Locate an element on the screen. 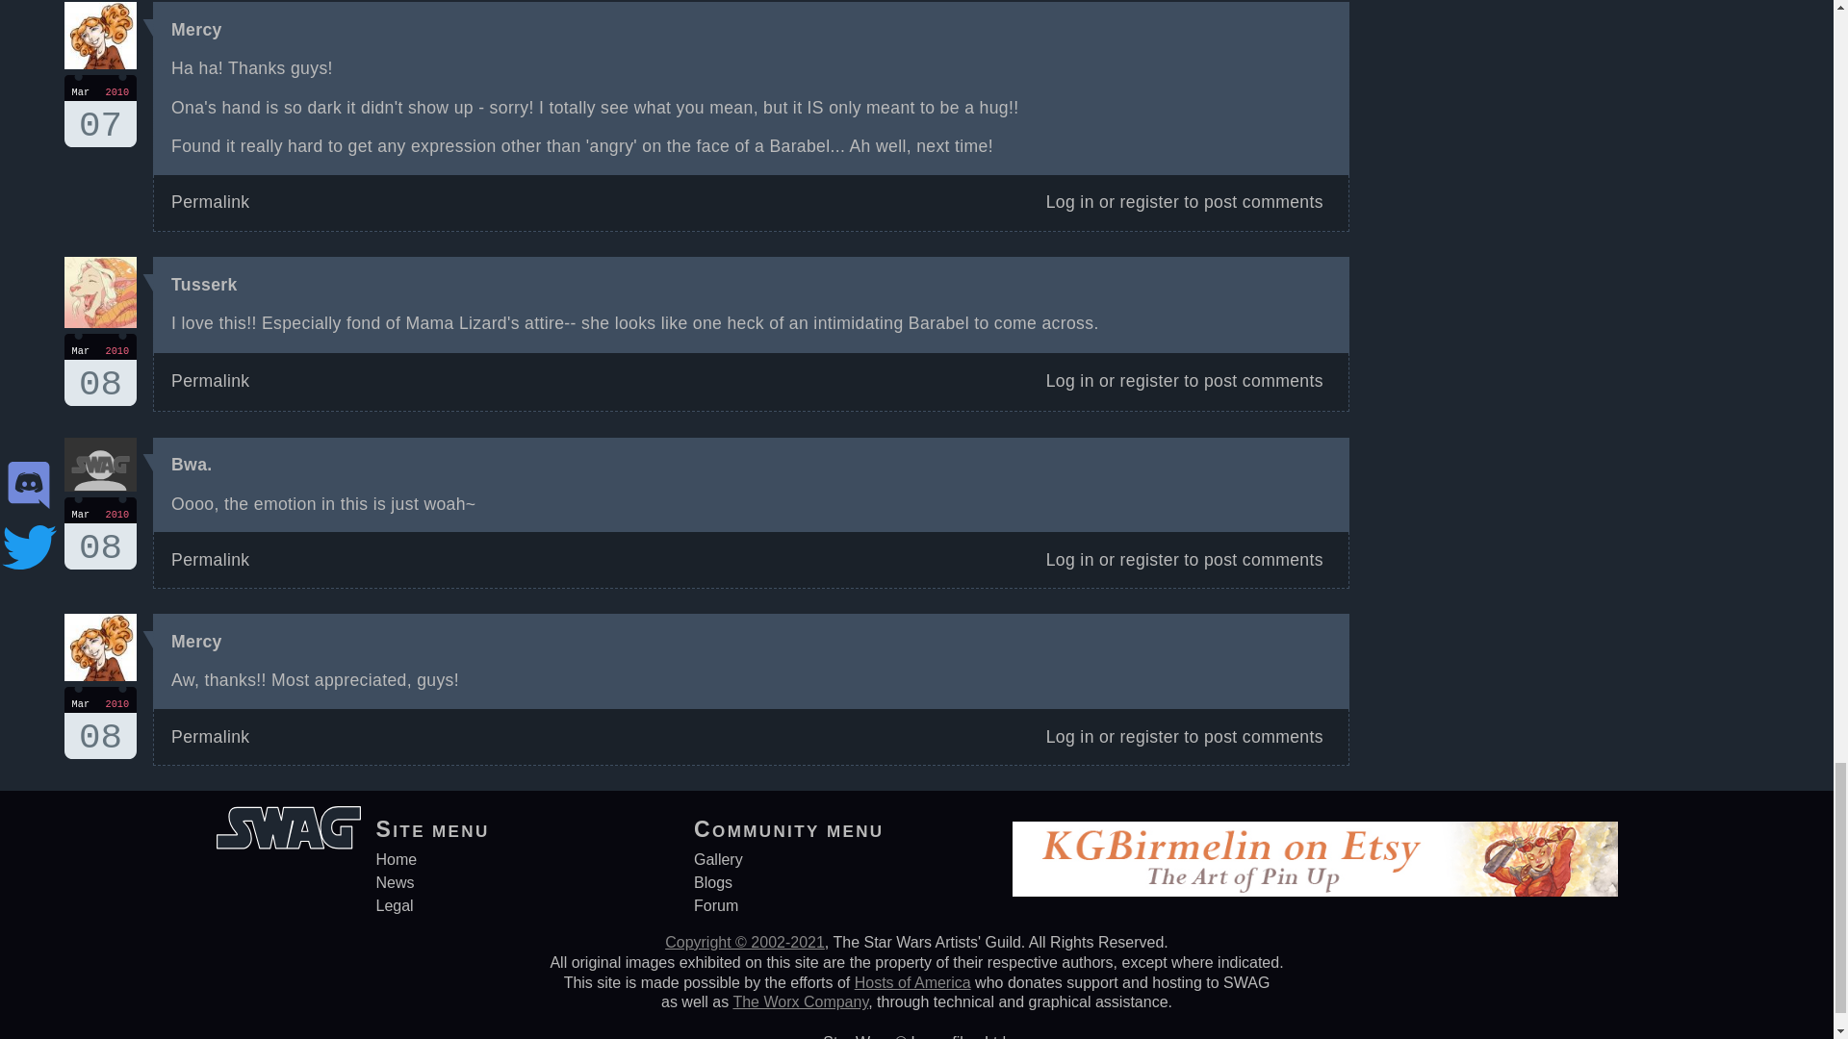 The width and height of the screenshot is (1848, 1039). View user profile. is located at coordinates (100, 533).